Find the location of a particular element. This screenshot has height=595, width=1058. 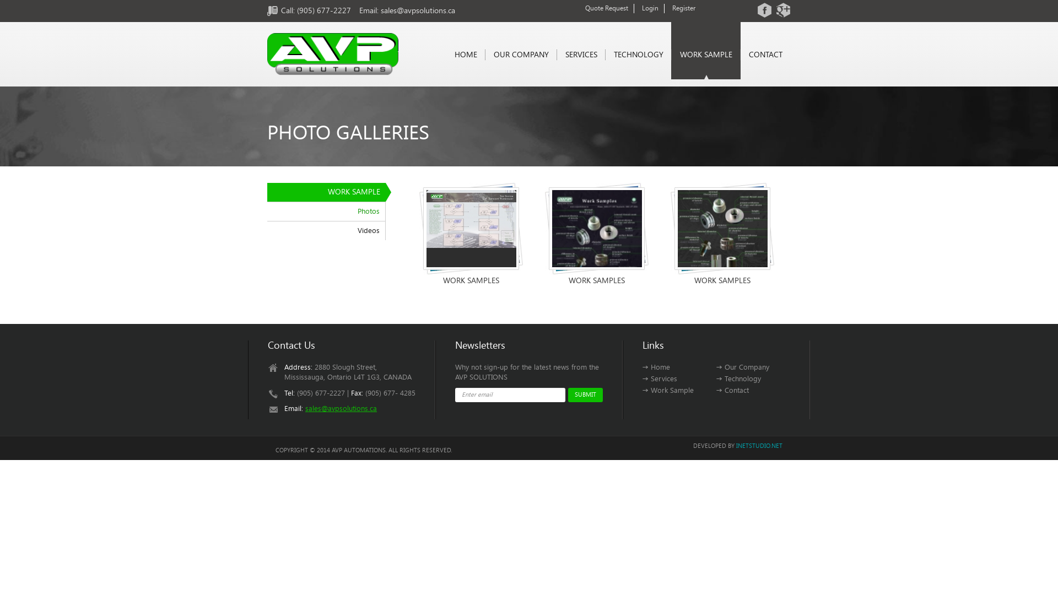

Login is located at coordinates (650, 8).